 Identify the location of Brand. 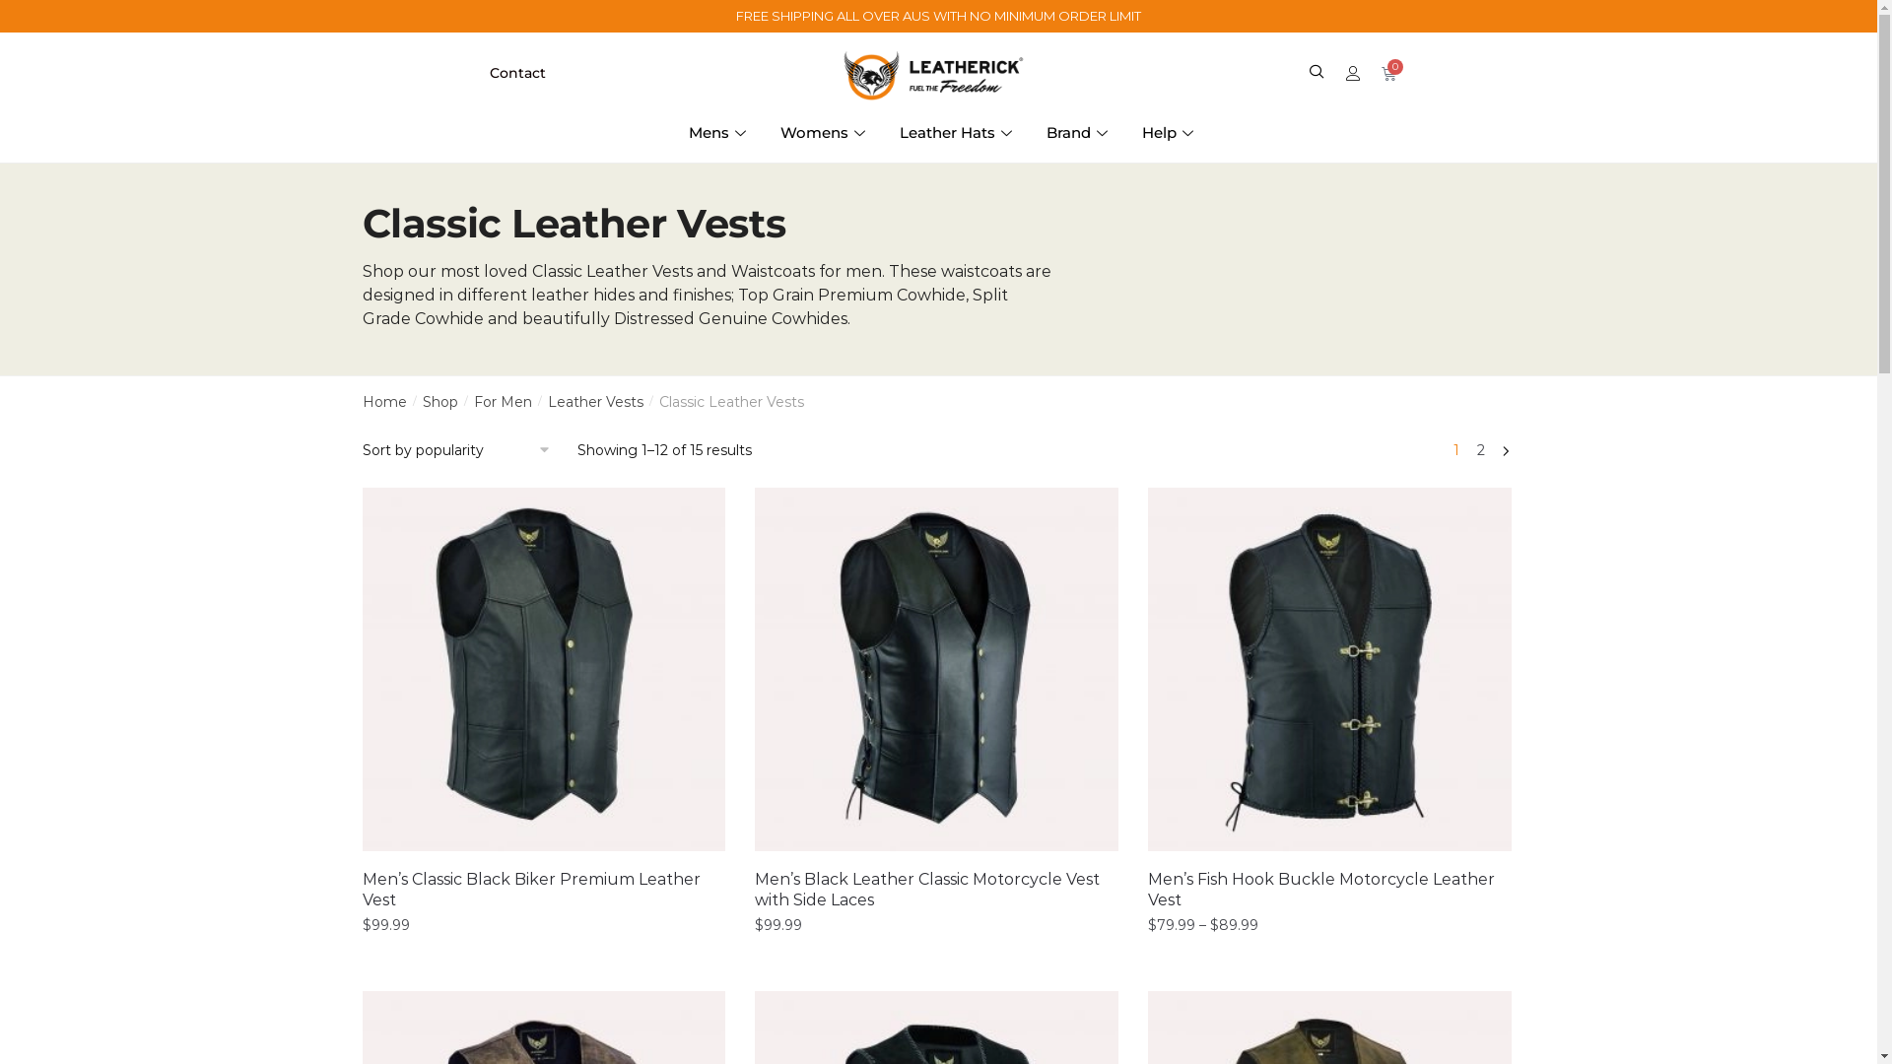
(1080, 133).